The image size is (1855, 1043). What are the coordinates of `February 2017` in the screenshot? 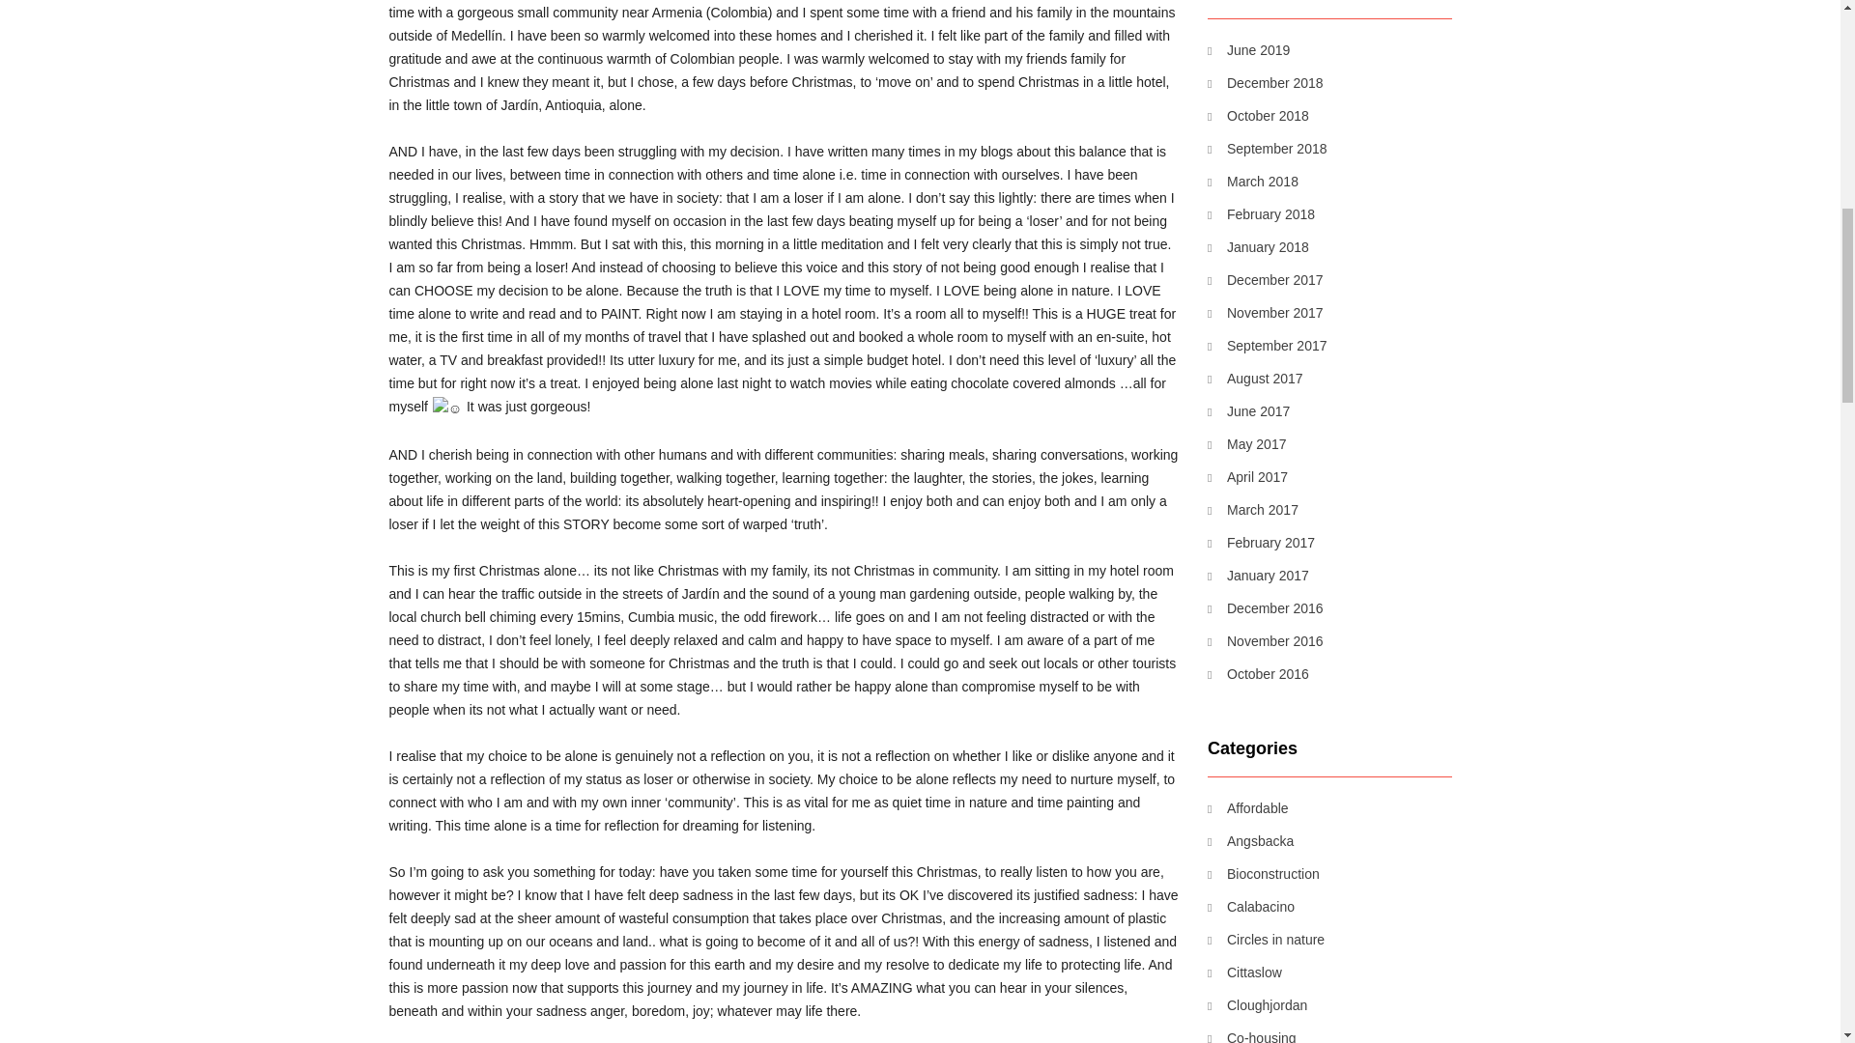 It's located at (1261, 542).